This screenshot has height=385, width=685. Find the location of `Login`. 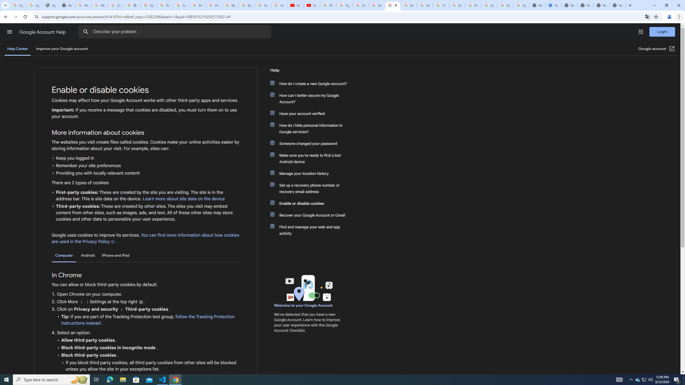

Login is located at coordinates (662, 32).